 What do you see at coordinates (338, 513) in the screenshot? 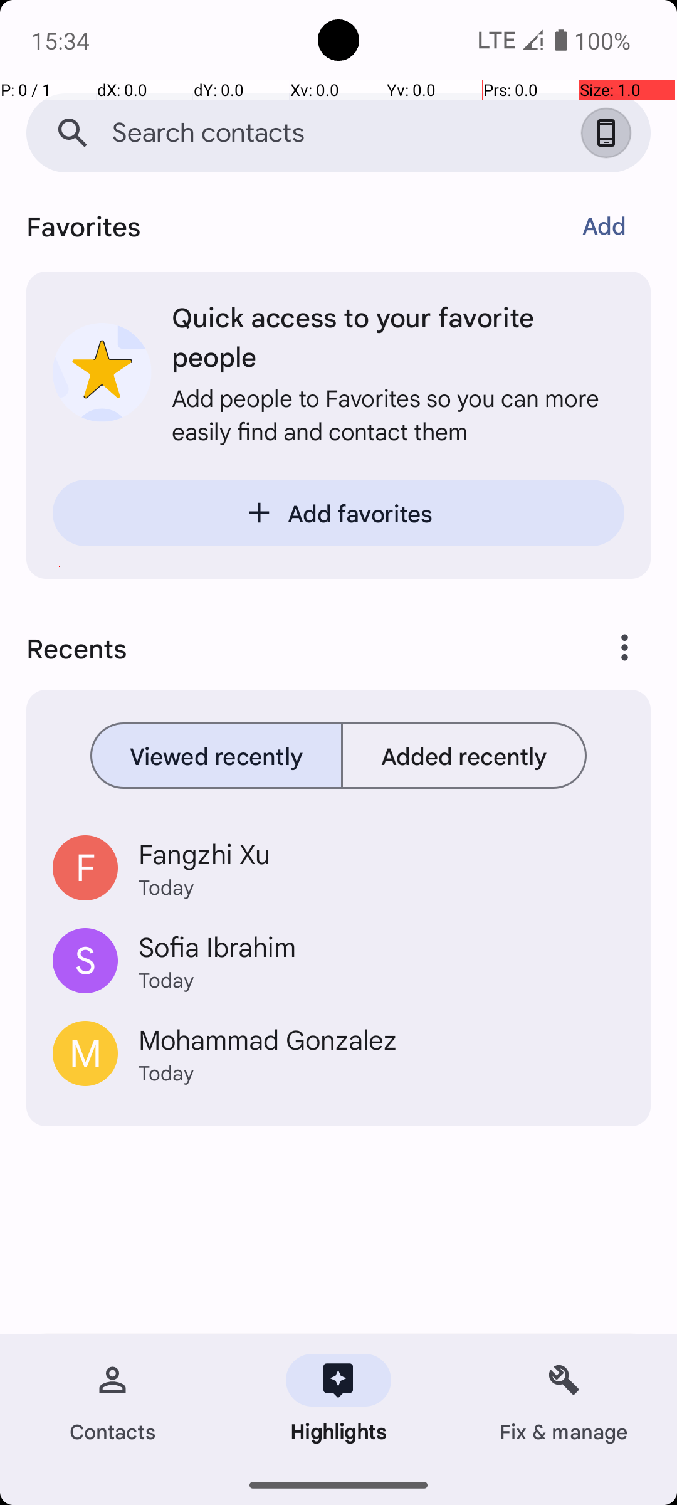
I see `Add favorites` at bounding box center [338, 513].